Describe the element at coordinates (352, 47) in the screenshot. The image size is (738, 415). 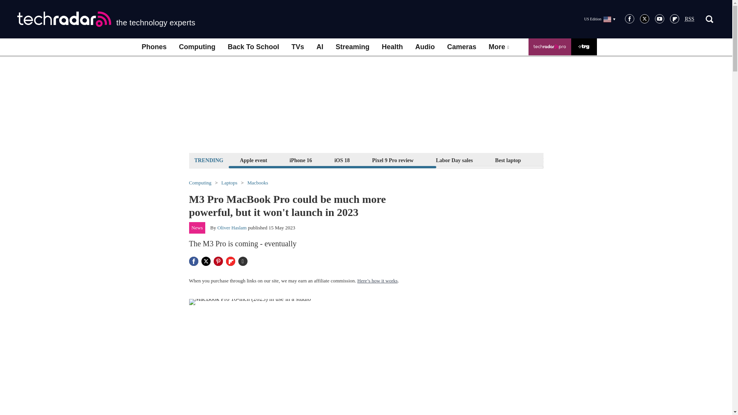
I see `Streaming` at that location.